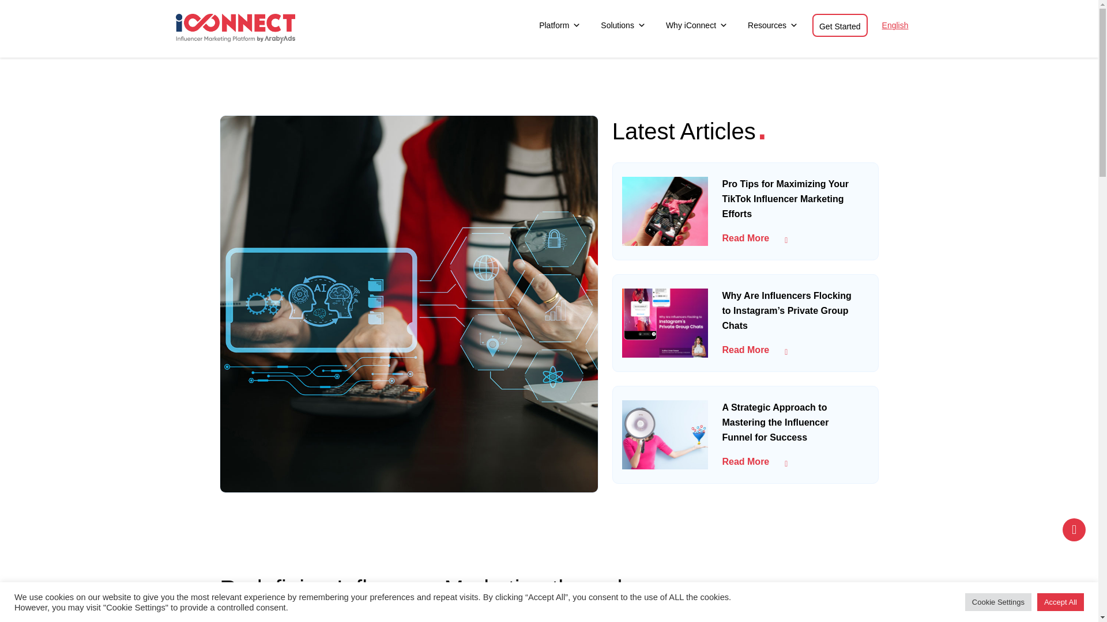 The width and height of the screenshot is (1107, 622). Describe the element at coordinates (696, 25) in the screenshot. I see `Why iConnect` at that location.